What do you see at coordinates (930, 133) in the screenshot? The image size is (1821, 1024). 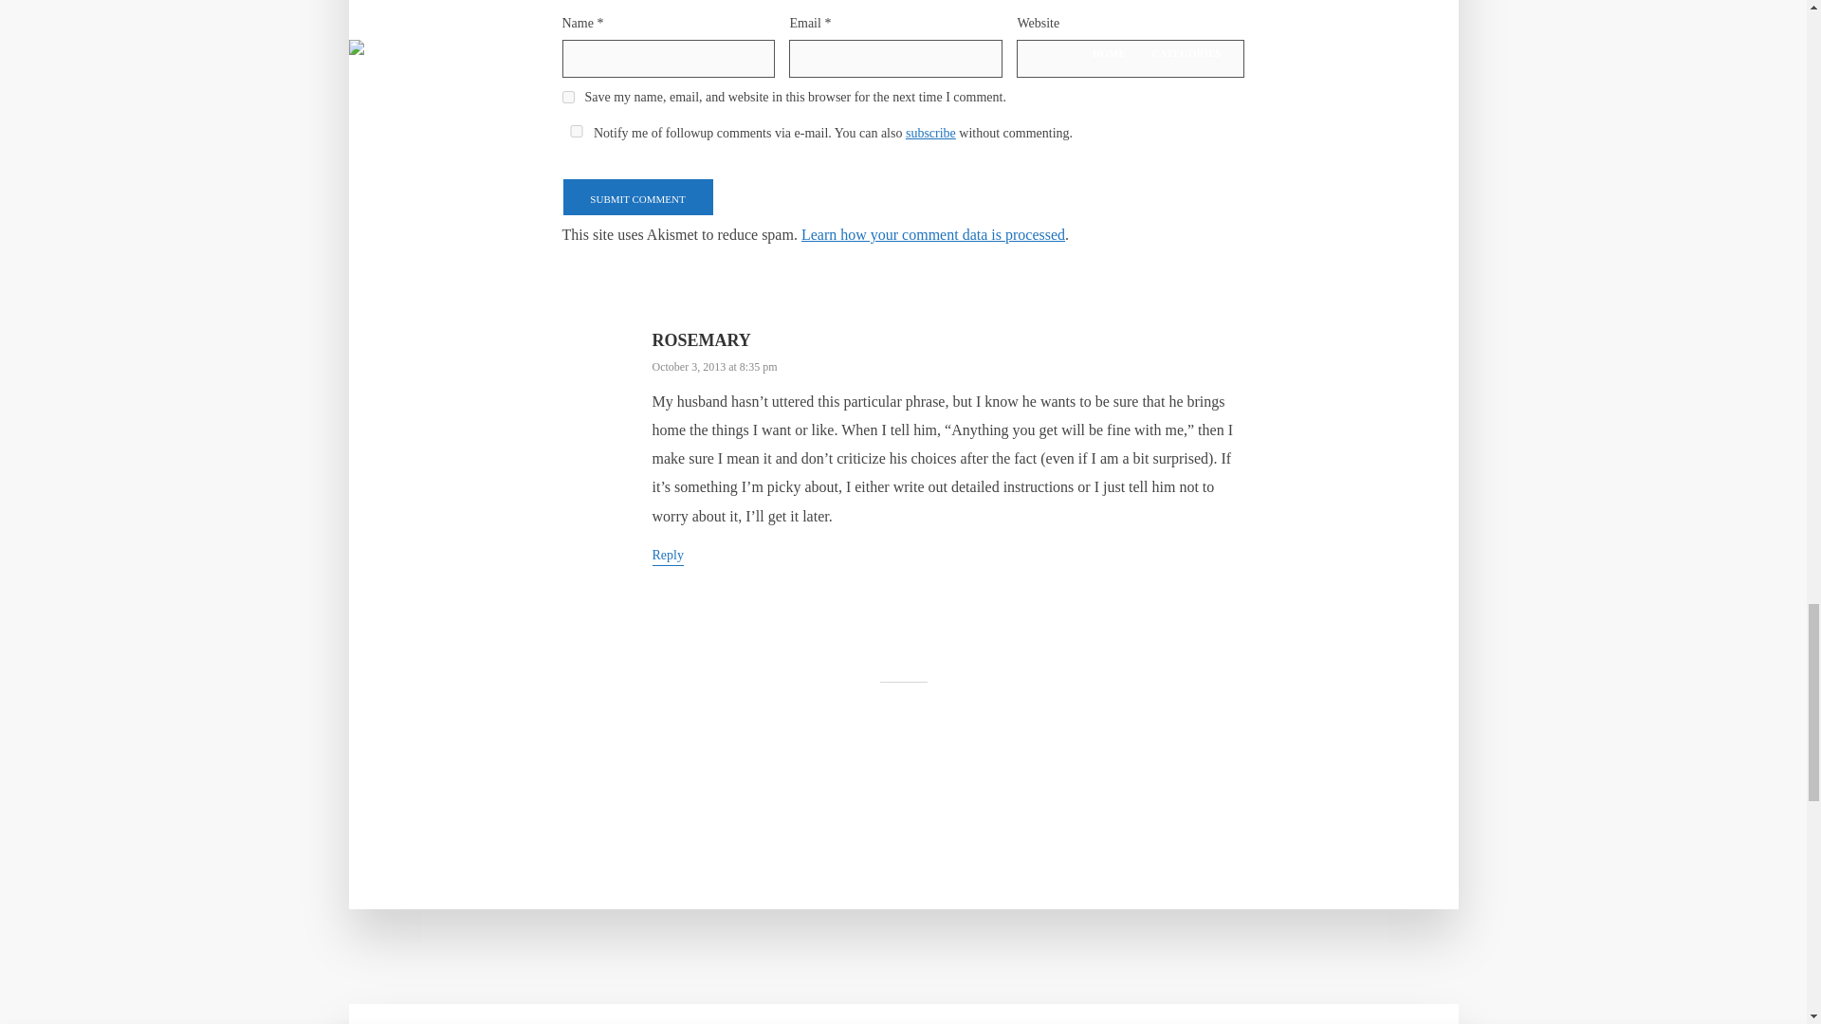 I see `subscribe` at bounding box center [930, 133].